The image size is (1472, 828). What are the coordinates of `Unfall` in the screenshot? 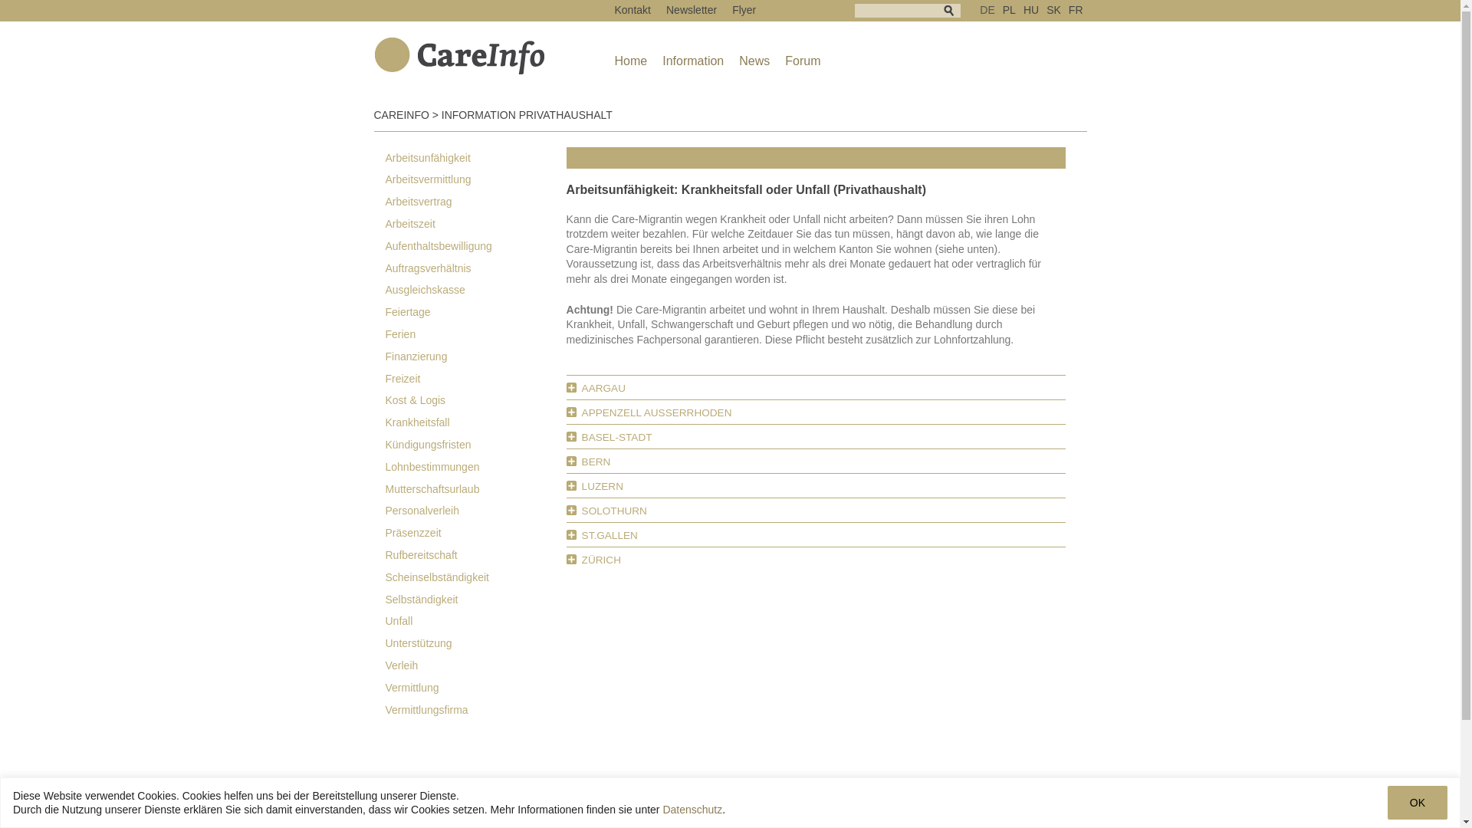 It's located at (476, 621).